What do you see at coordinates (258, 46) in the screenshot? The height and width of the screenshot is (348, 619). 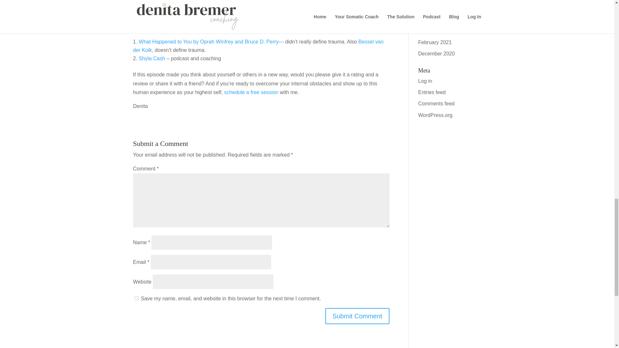 I see `Bessel van der Kolk` at bounding box center [258, 46].